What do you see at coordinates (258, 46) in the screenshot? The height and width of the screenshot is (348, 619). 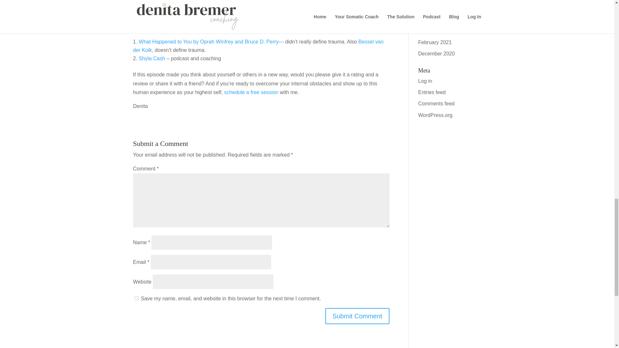 I see `Bessel van der Kolk` at bounding box center [258, 46].